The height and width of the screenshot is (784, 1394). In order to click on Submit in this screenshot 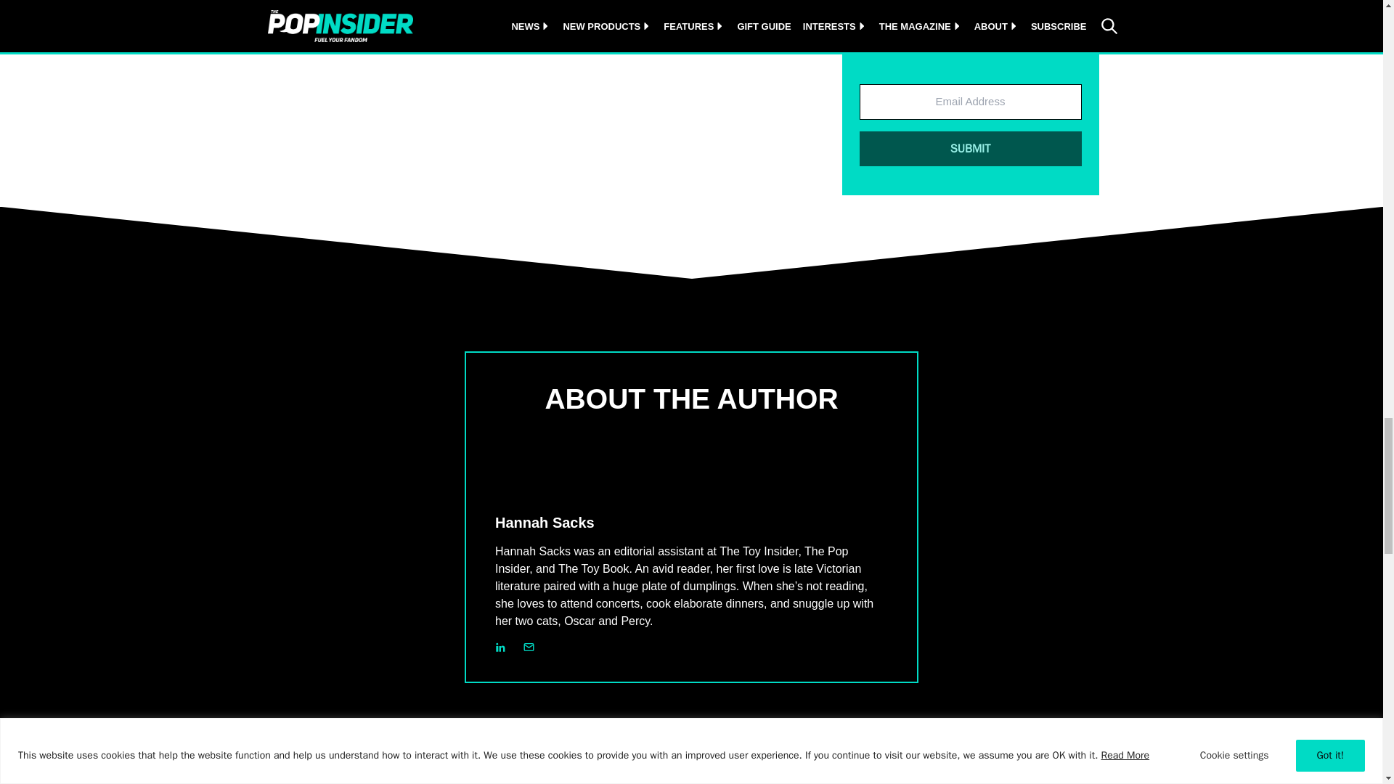, I will do `click(970, 148)`.